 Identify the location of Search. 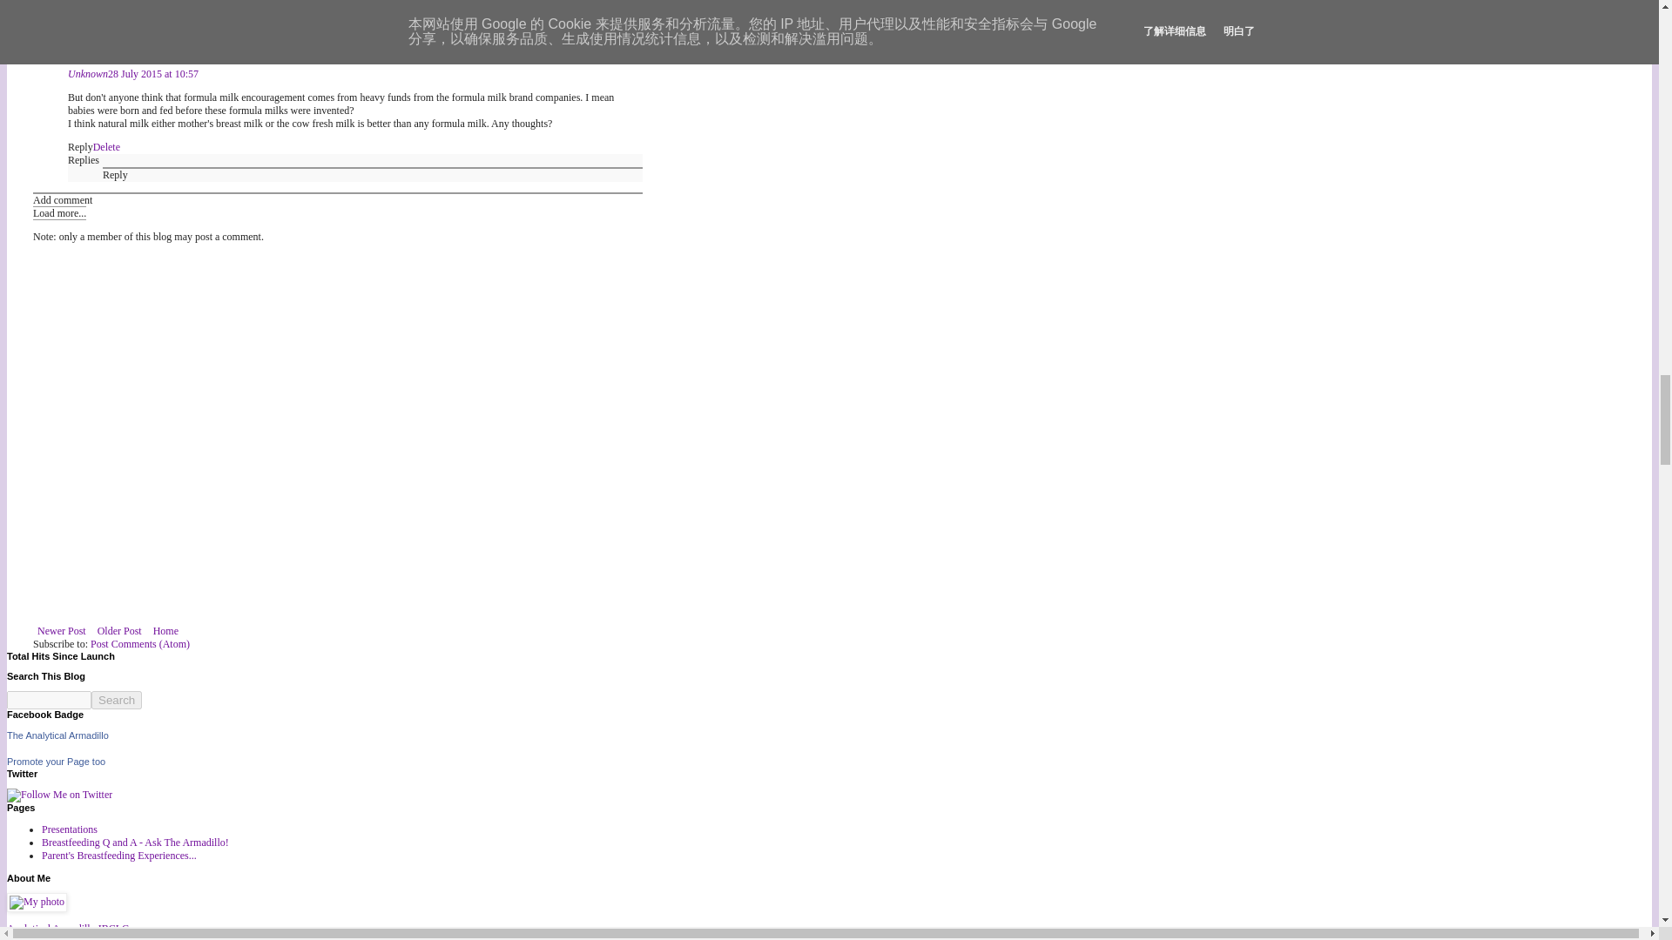
(117, 700).